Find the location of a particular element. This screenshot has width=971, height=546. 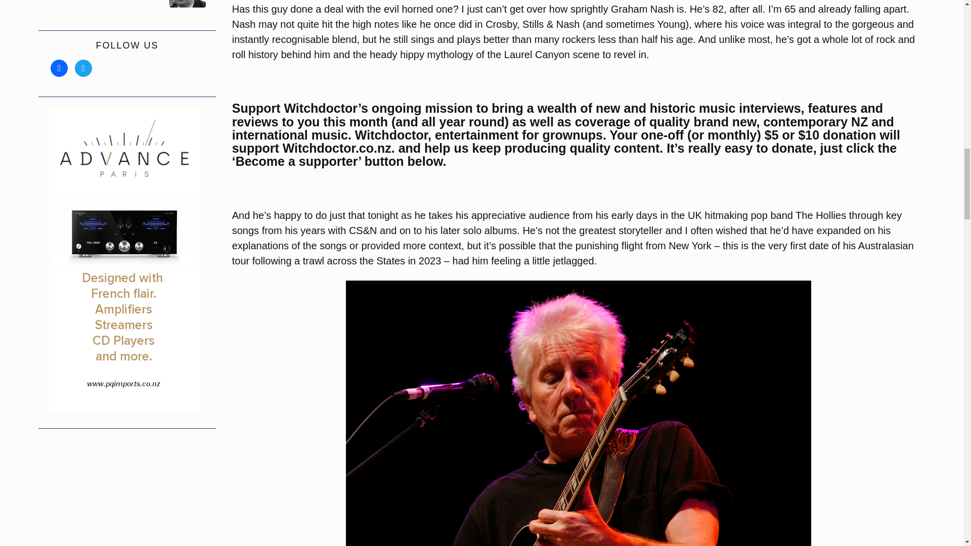

Gary Steel is located at coordinates (67, 4).